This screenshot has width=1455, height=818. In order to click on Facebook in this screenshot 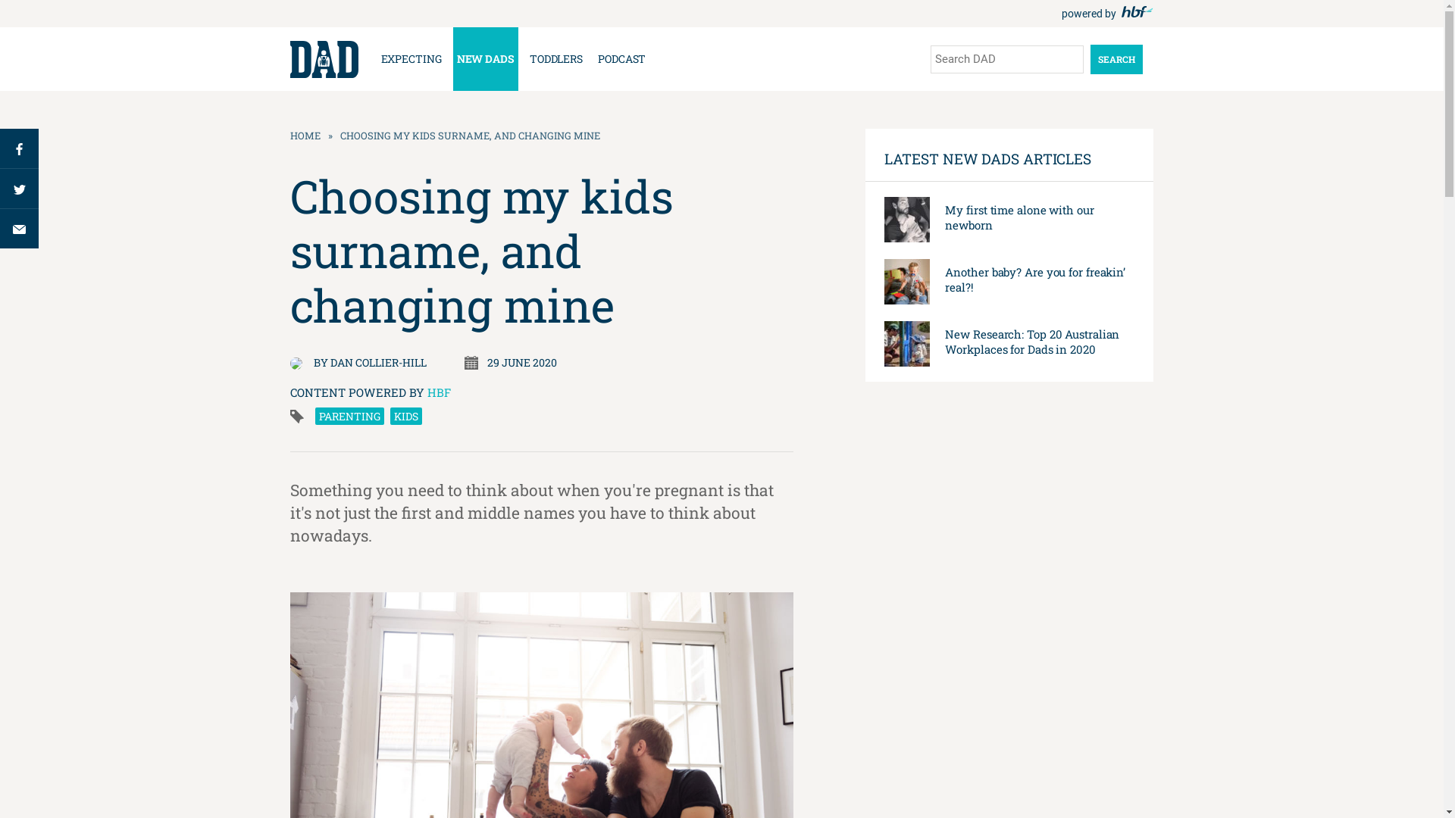, I will do `click(20, 148)`.